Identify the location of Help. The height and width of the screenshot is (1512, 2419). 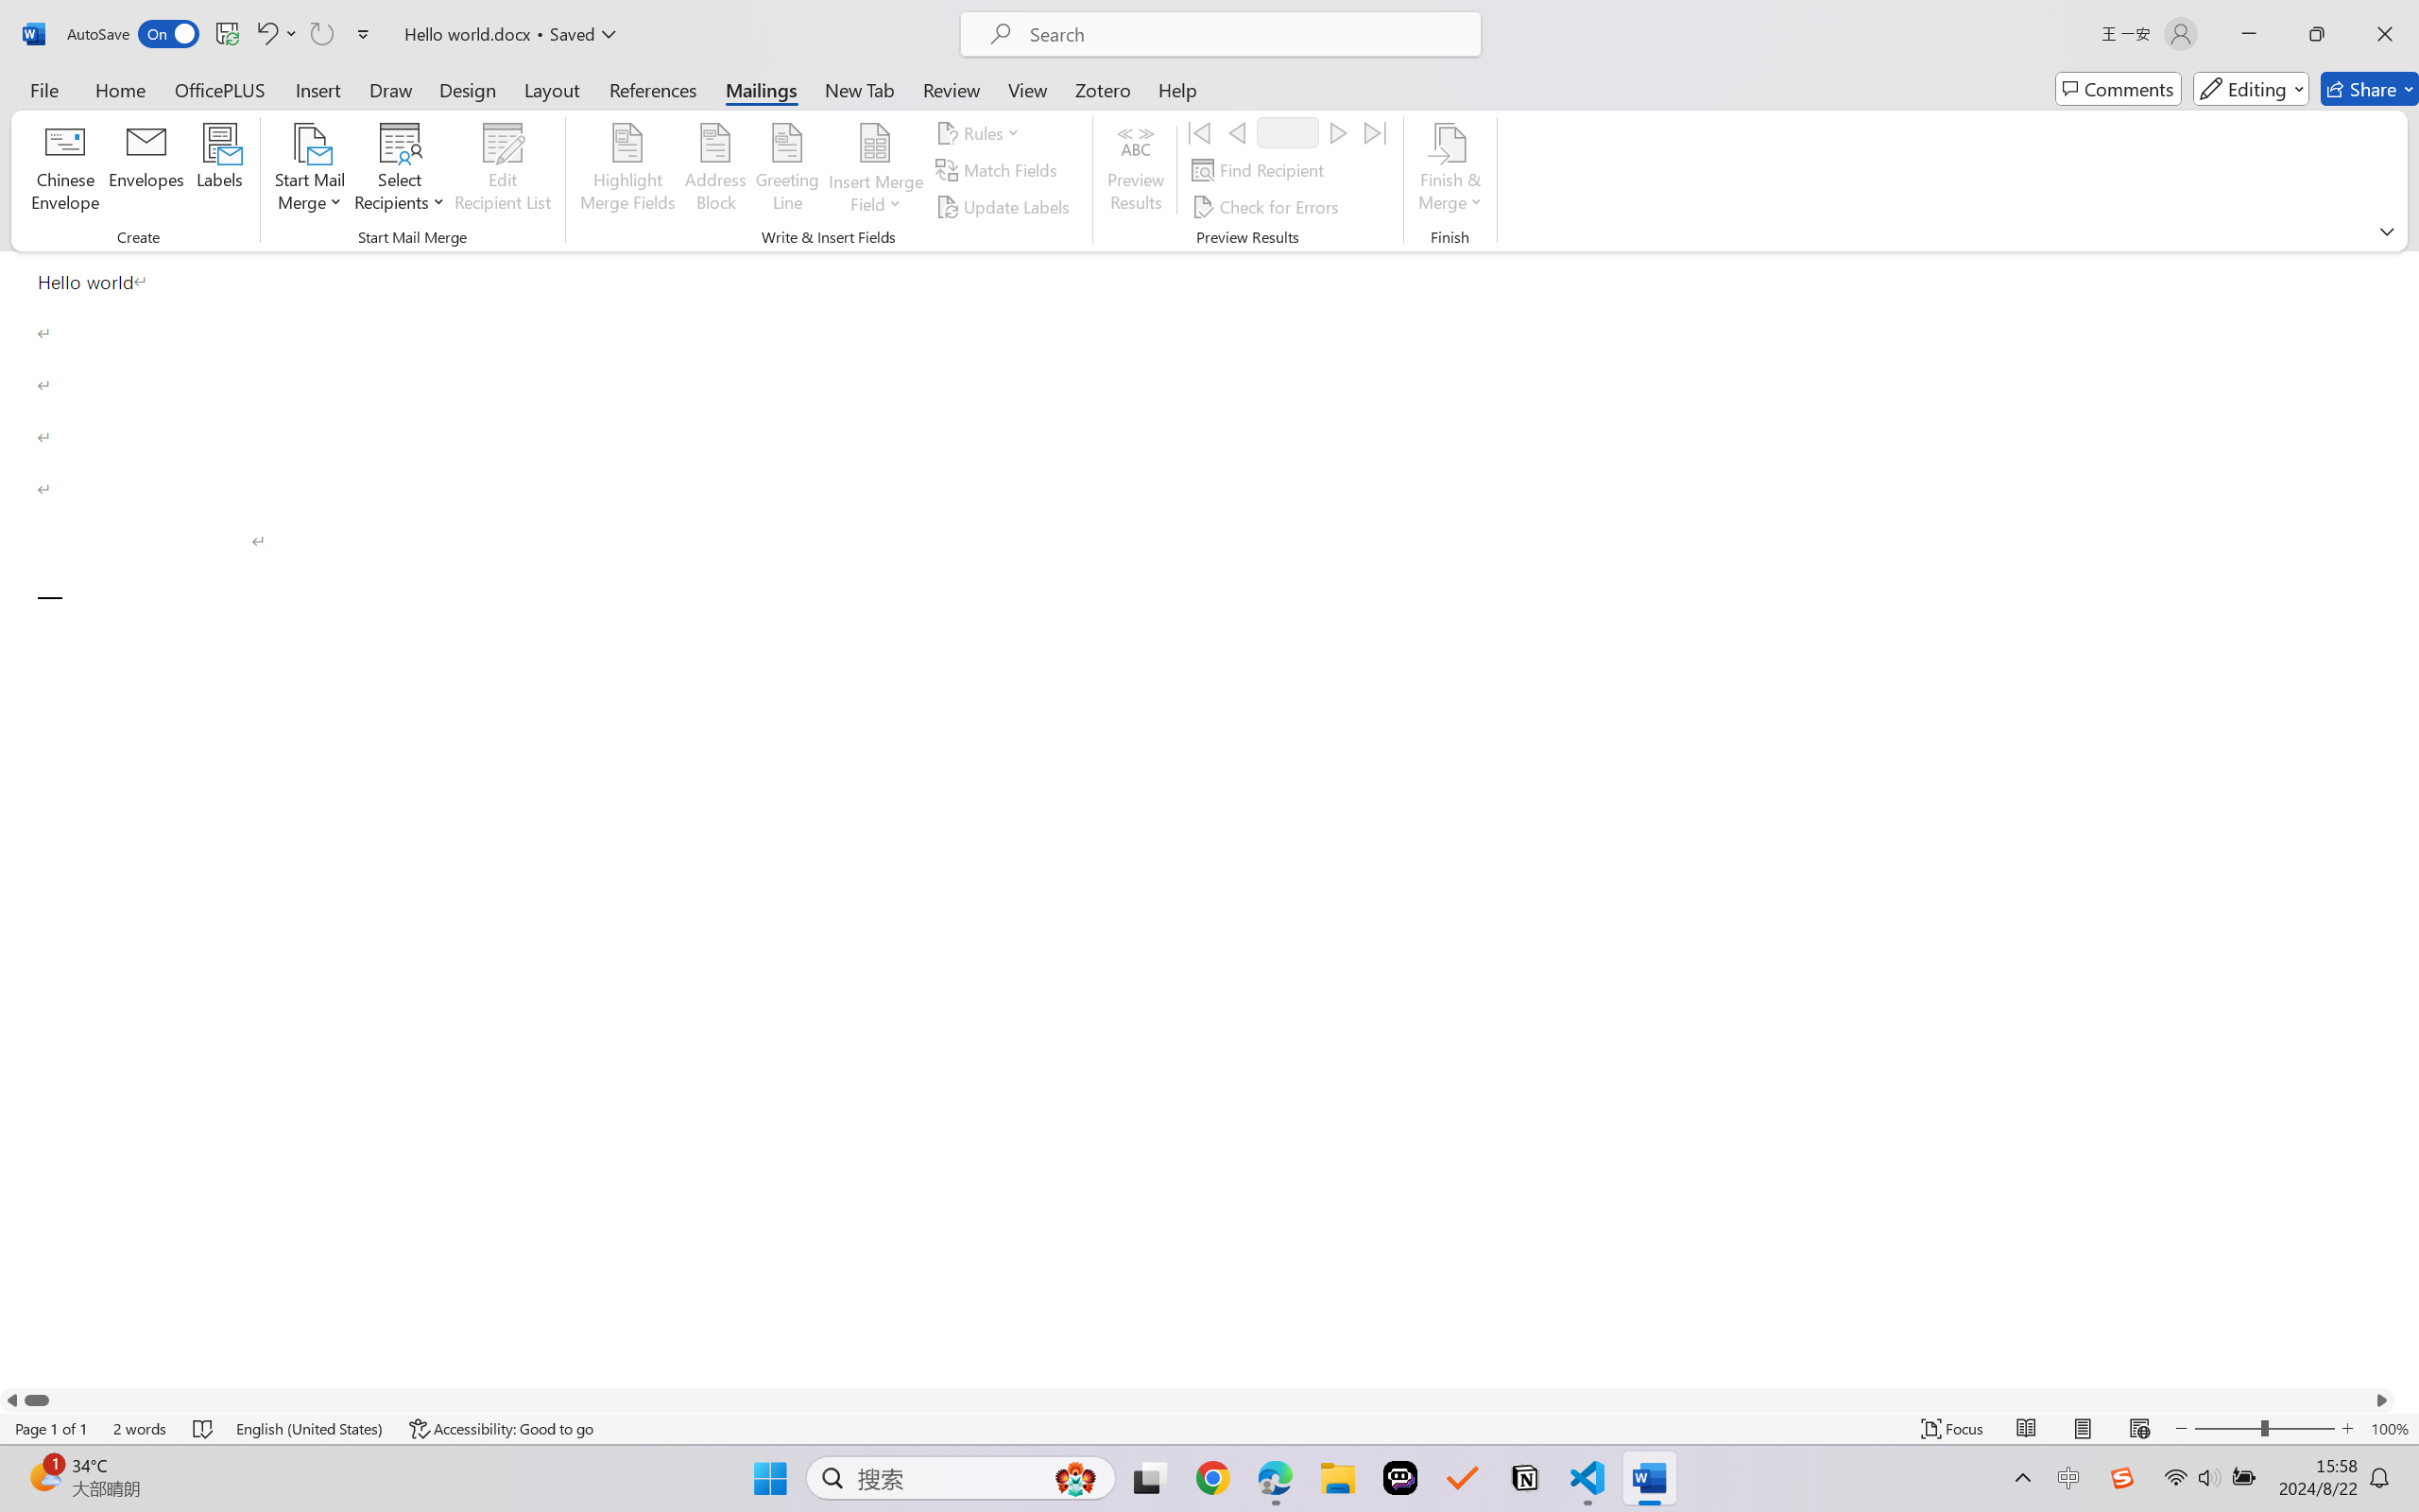
(1176, 89).